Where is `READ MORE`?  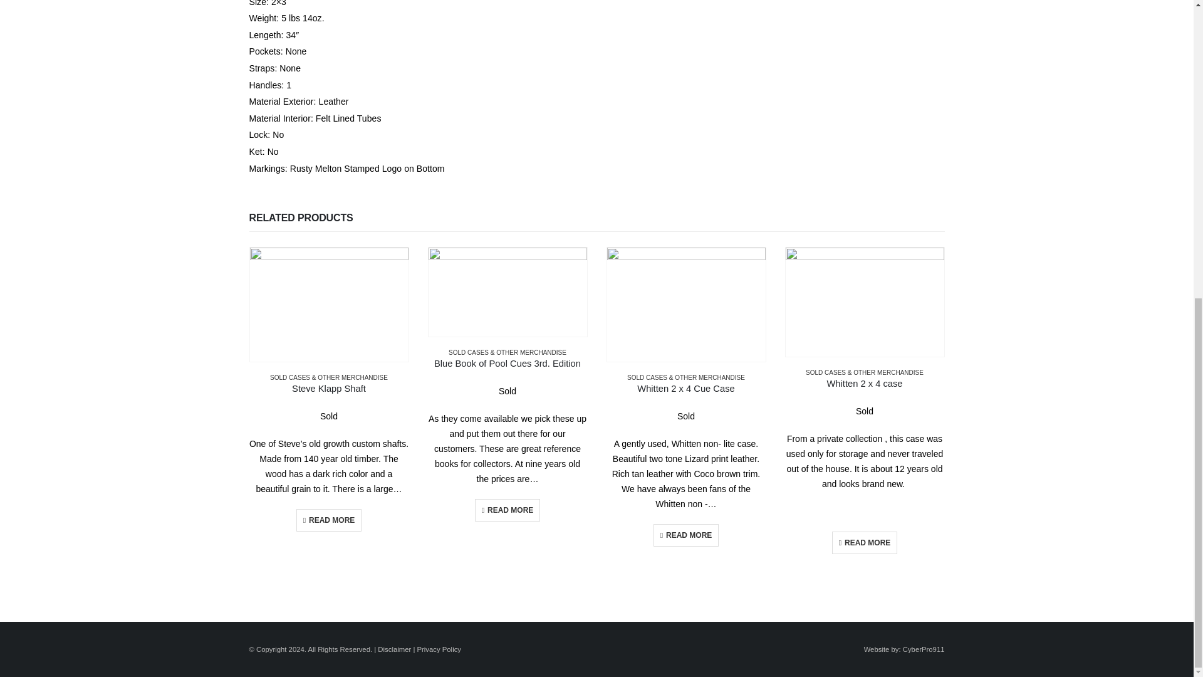 READ MORE is located at coordinates (508, 510).